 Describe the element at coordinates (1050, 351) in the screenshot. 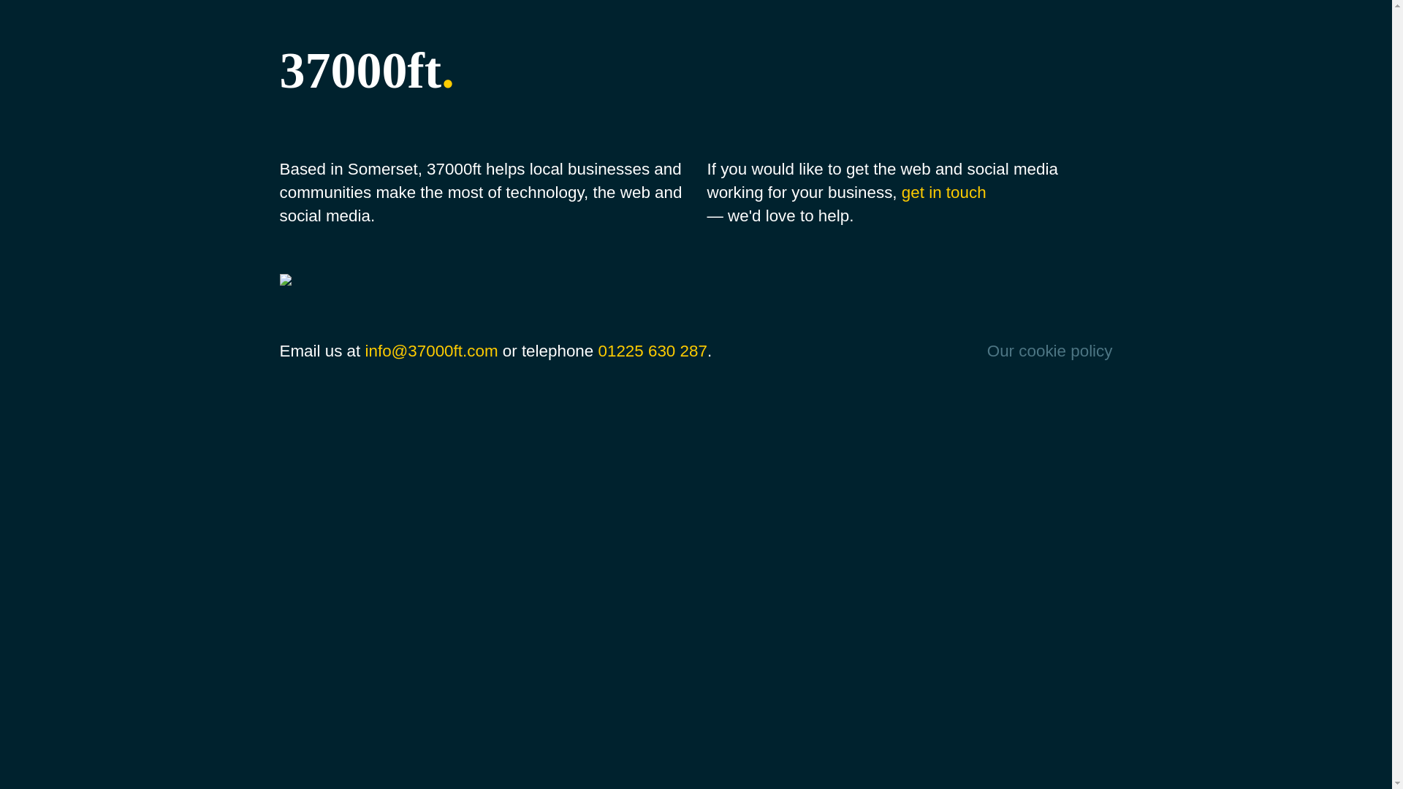

I see `Our cookie policy` at that location.